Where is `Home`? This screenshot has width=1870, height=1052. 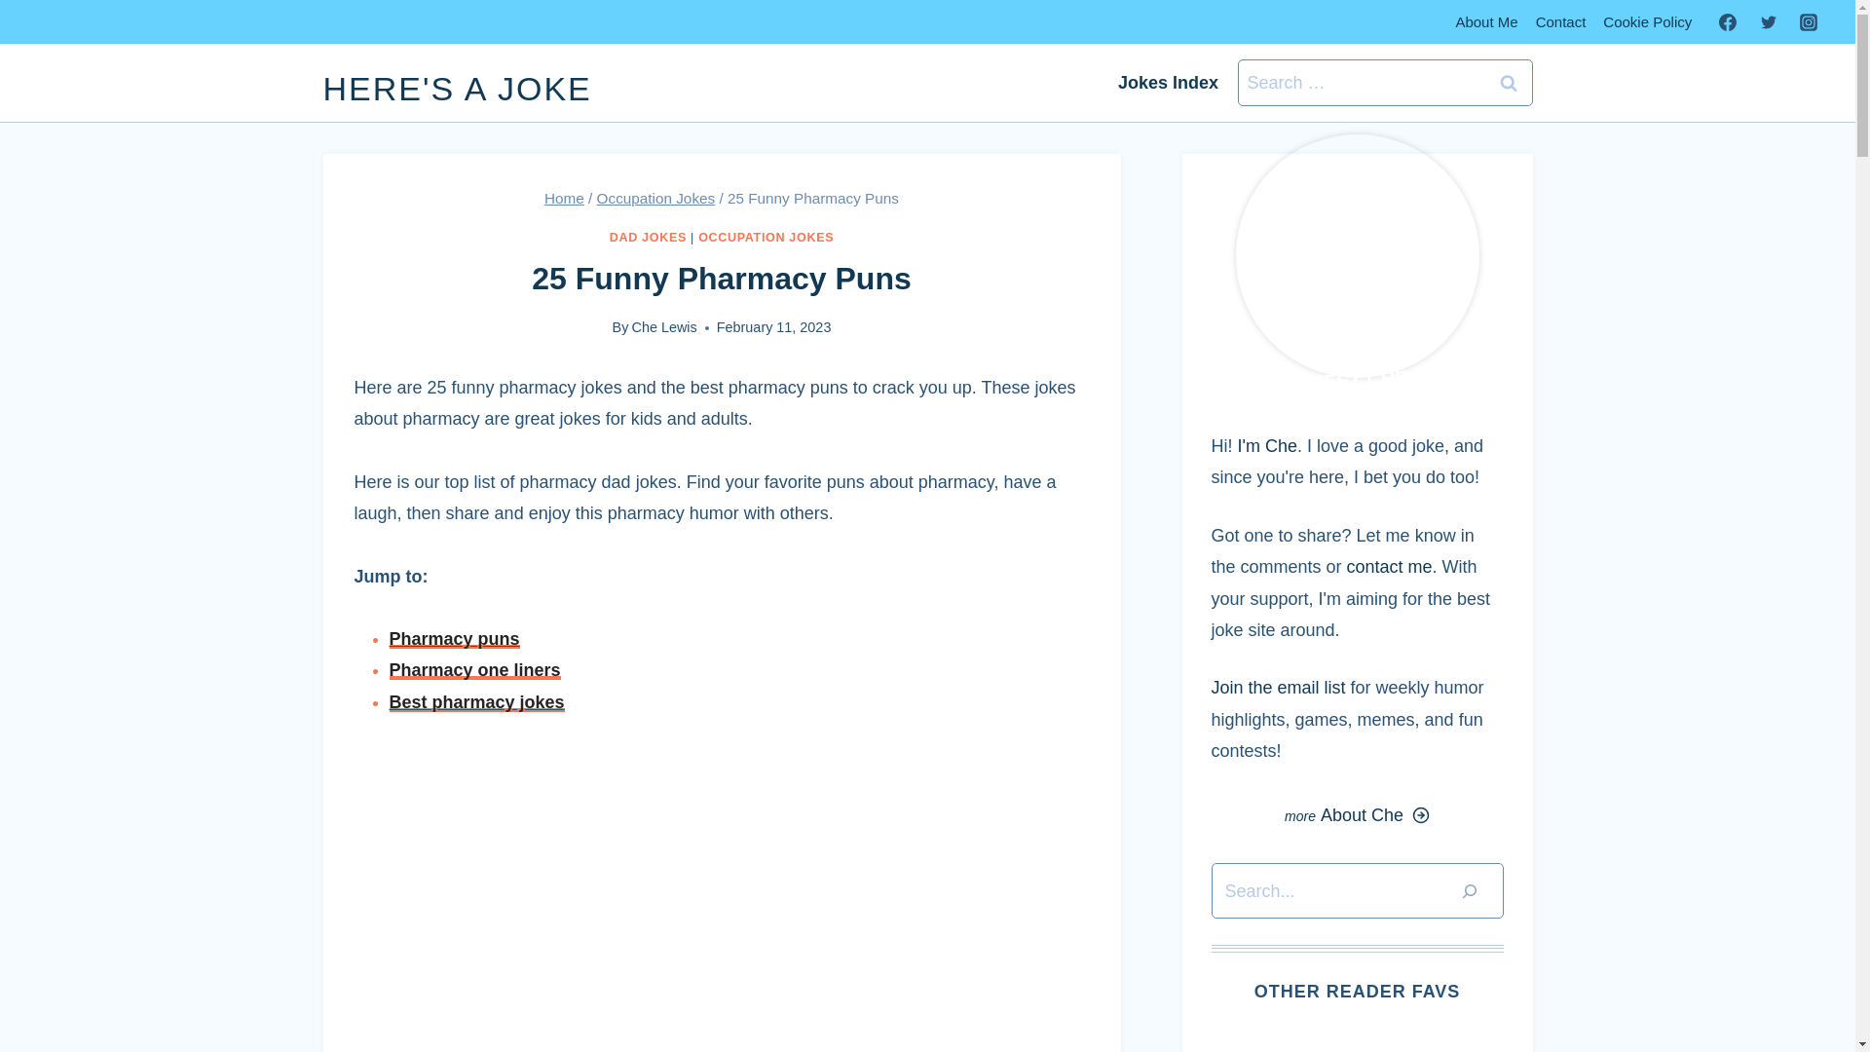 Home is located at coordinates (563, 198).